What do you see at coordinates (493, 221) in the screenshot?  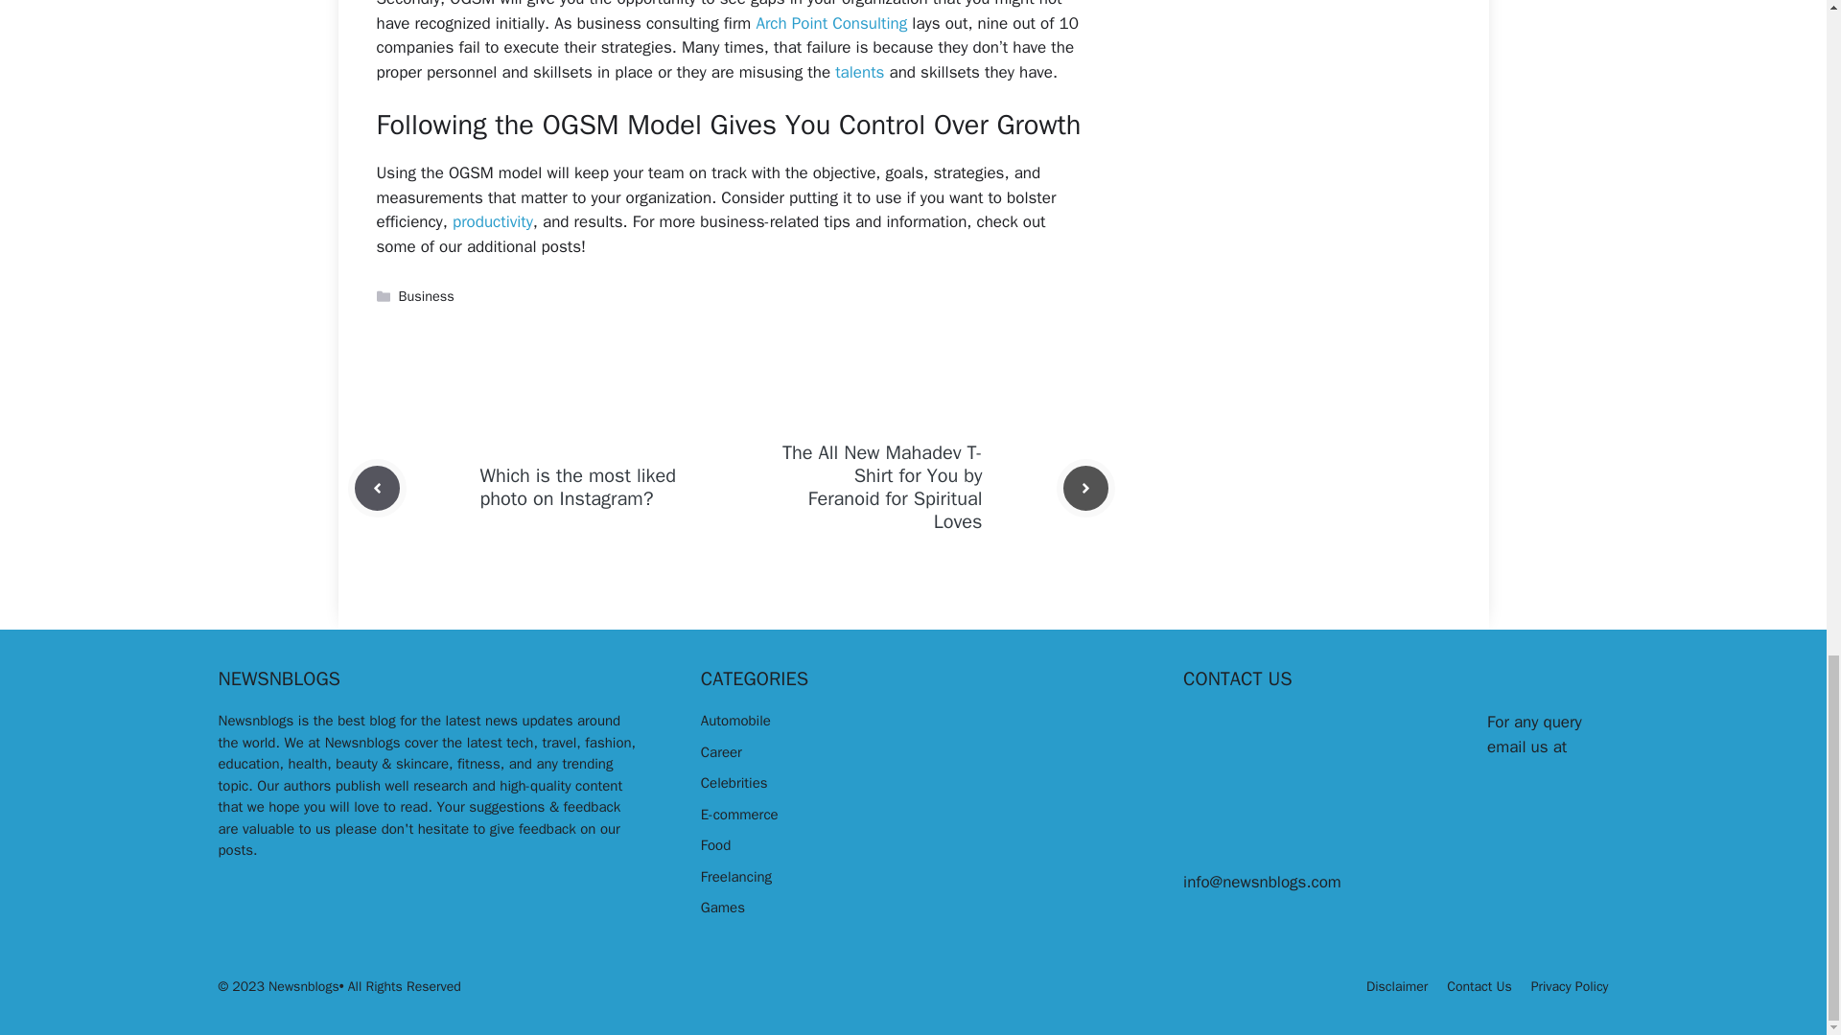 I see `productivity` at bounding box center [493, 221].